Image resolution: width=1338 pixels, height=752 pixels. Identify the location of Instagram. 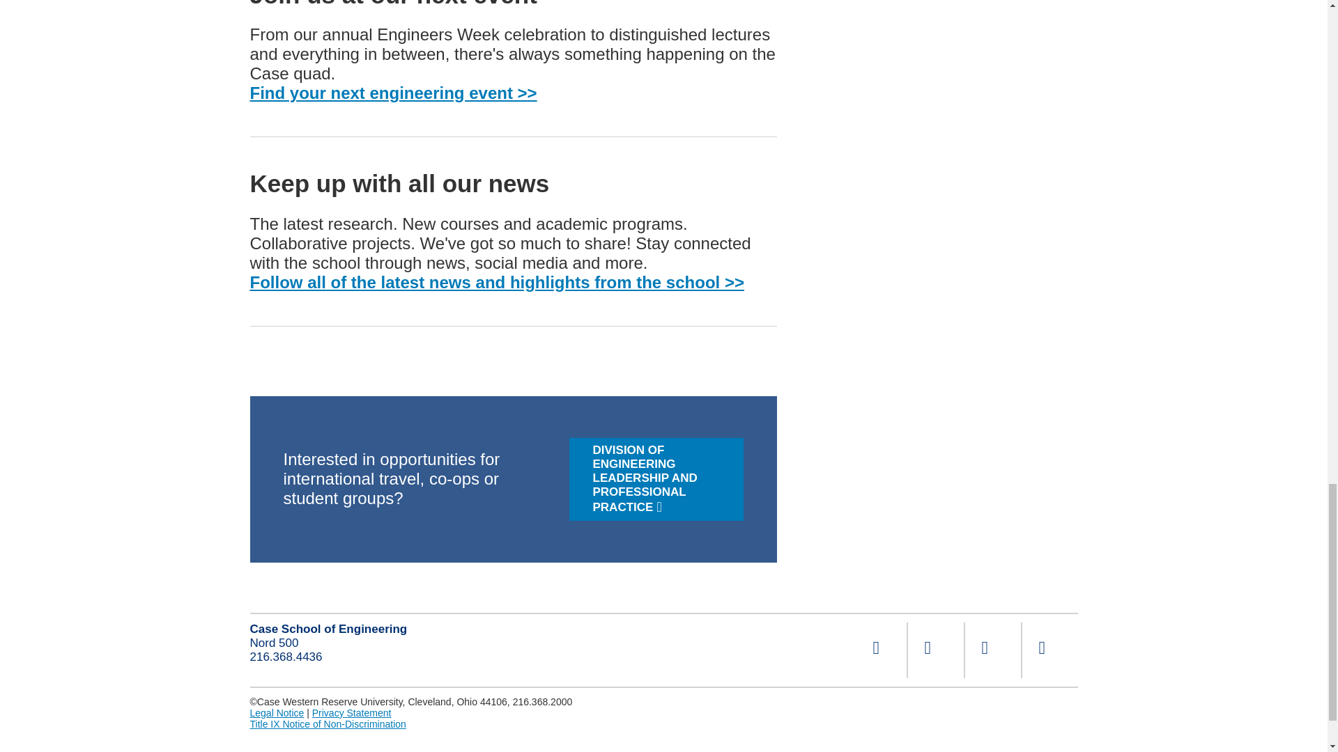
(935, 650).